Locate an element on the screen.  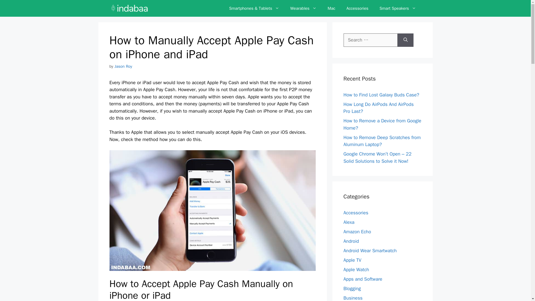
INDABAA is located at coordinates (129, 8).